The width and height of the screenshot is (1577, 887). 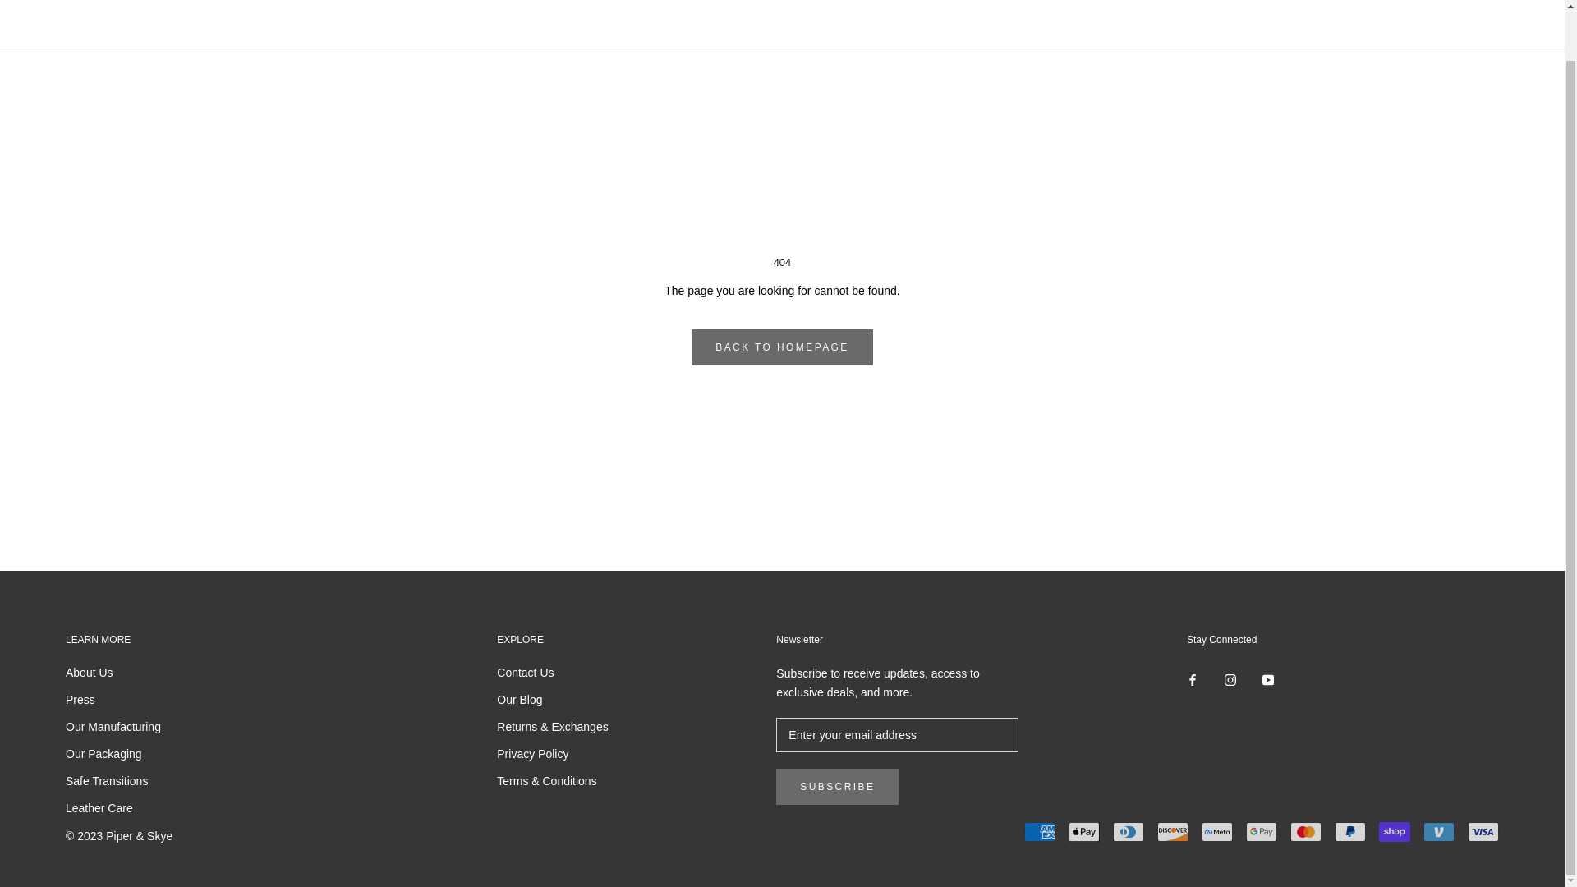 I want to click on Discover, so click(x=1173, y=831).